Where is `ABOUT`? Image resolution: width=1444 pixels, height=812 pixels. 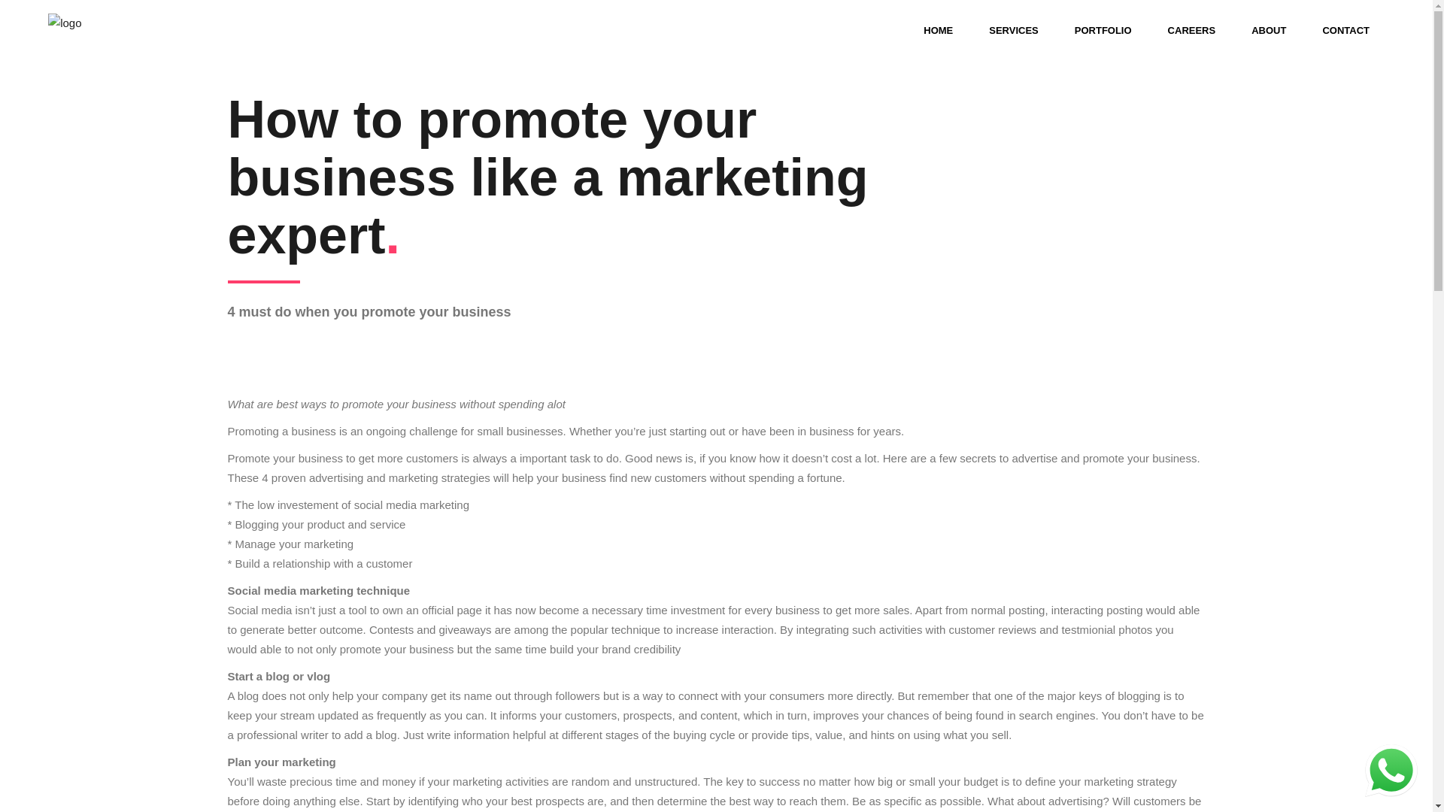
ABOUT is located at coordinates (1268, 30).